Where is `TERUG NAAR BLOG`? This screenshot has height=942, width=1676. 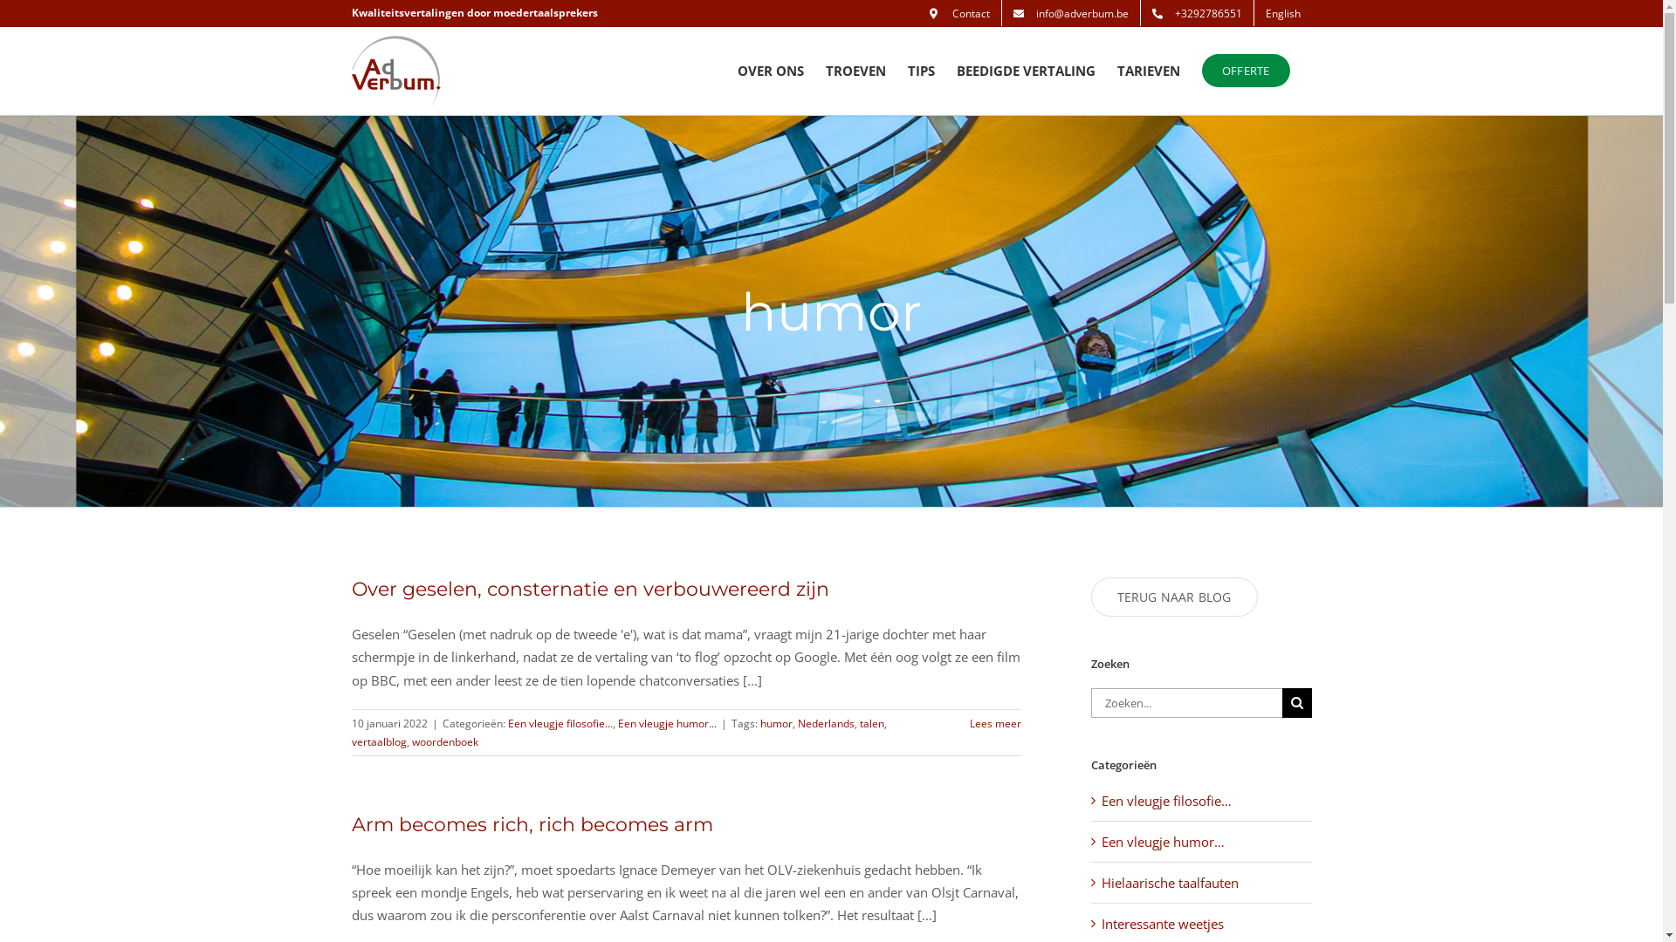 TERUG NAAR BLOG is located at coordinates (1175, 597).